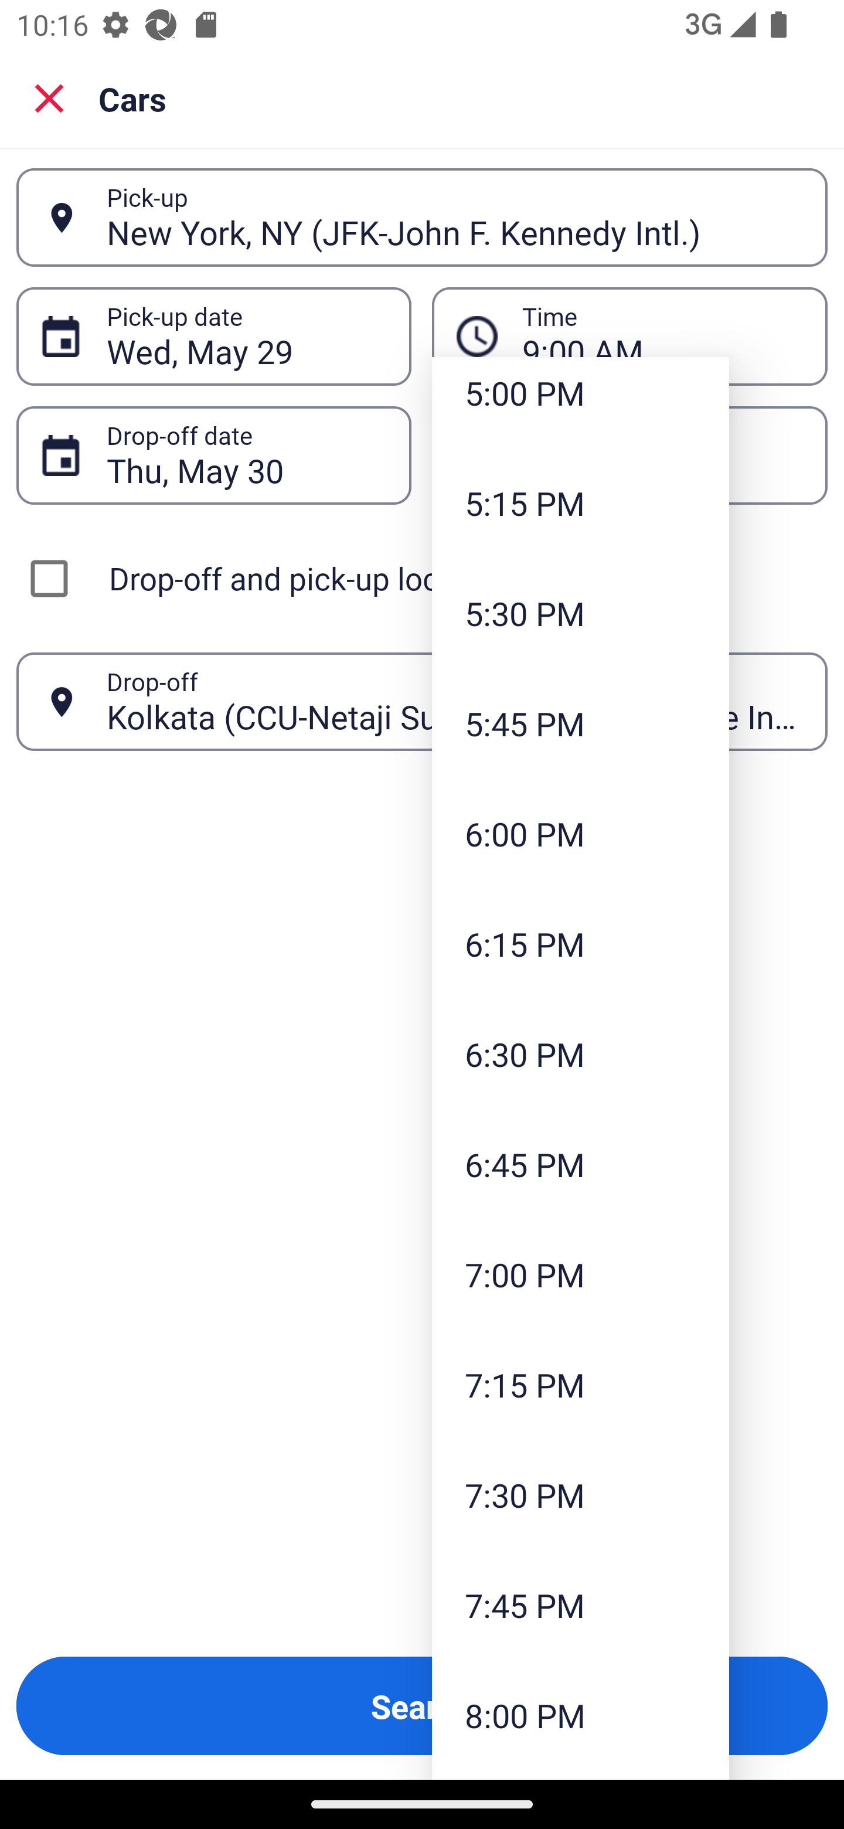 The height and width of the screenshot is (1829, 844). What do you see at coordinates (580, 1604) in the screenshot?
I see `7:45 PM` at bounding box center [580, 1604].